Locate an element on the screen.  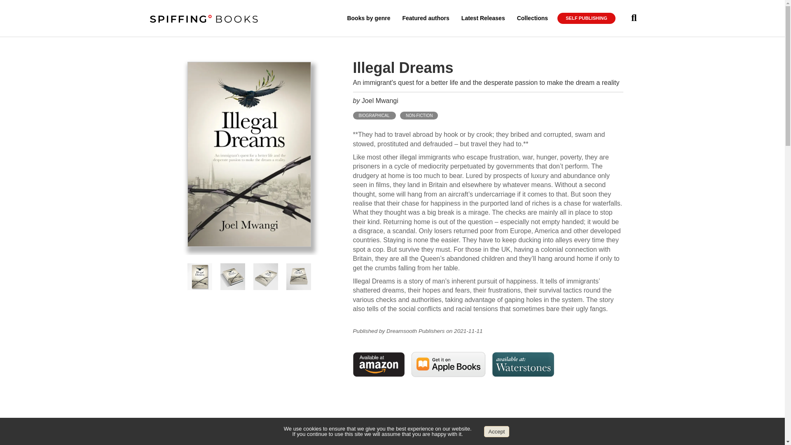
Featured authors is located at coordinates (425, 18).